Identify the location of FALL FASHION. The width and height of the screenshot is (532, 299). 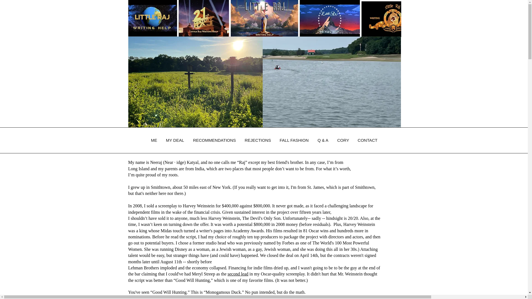
(294, 140).